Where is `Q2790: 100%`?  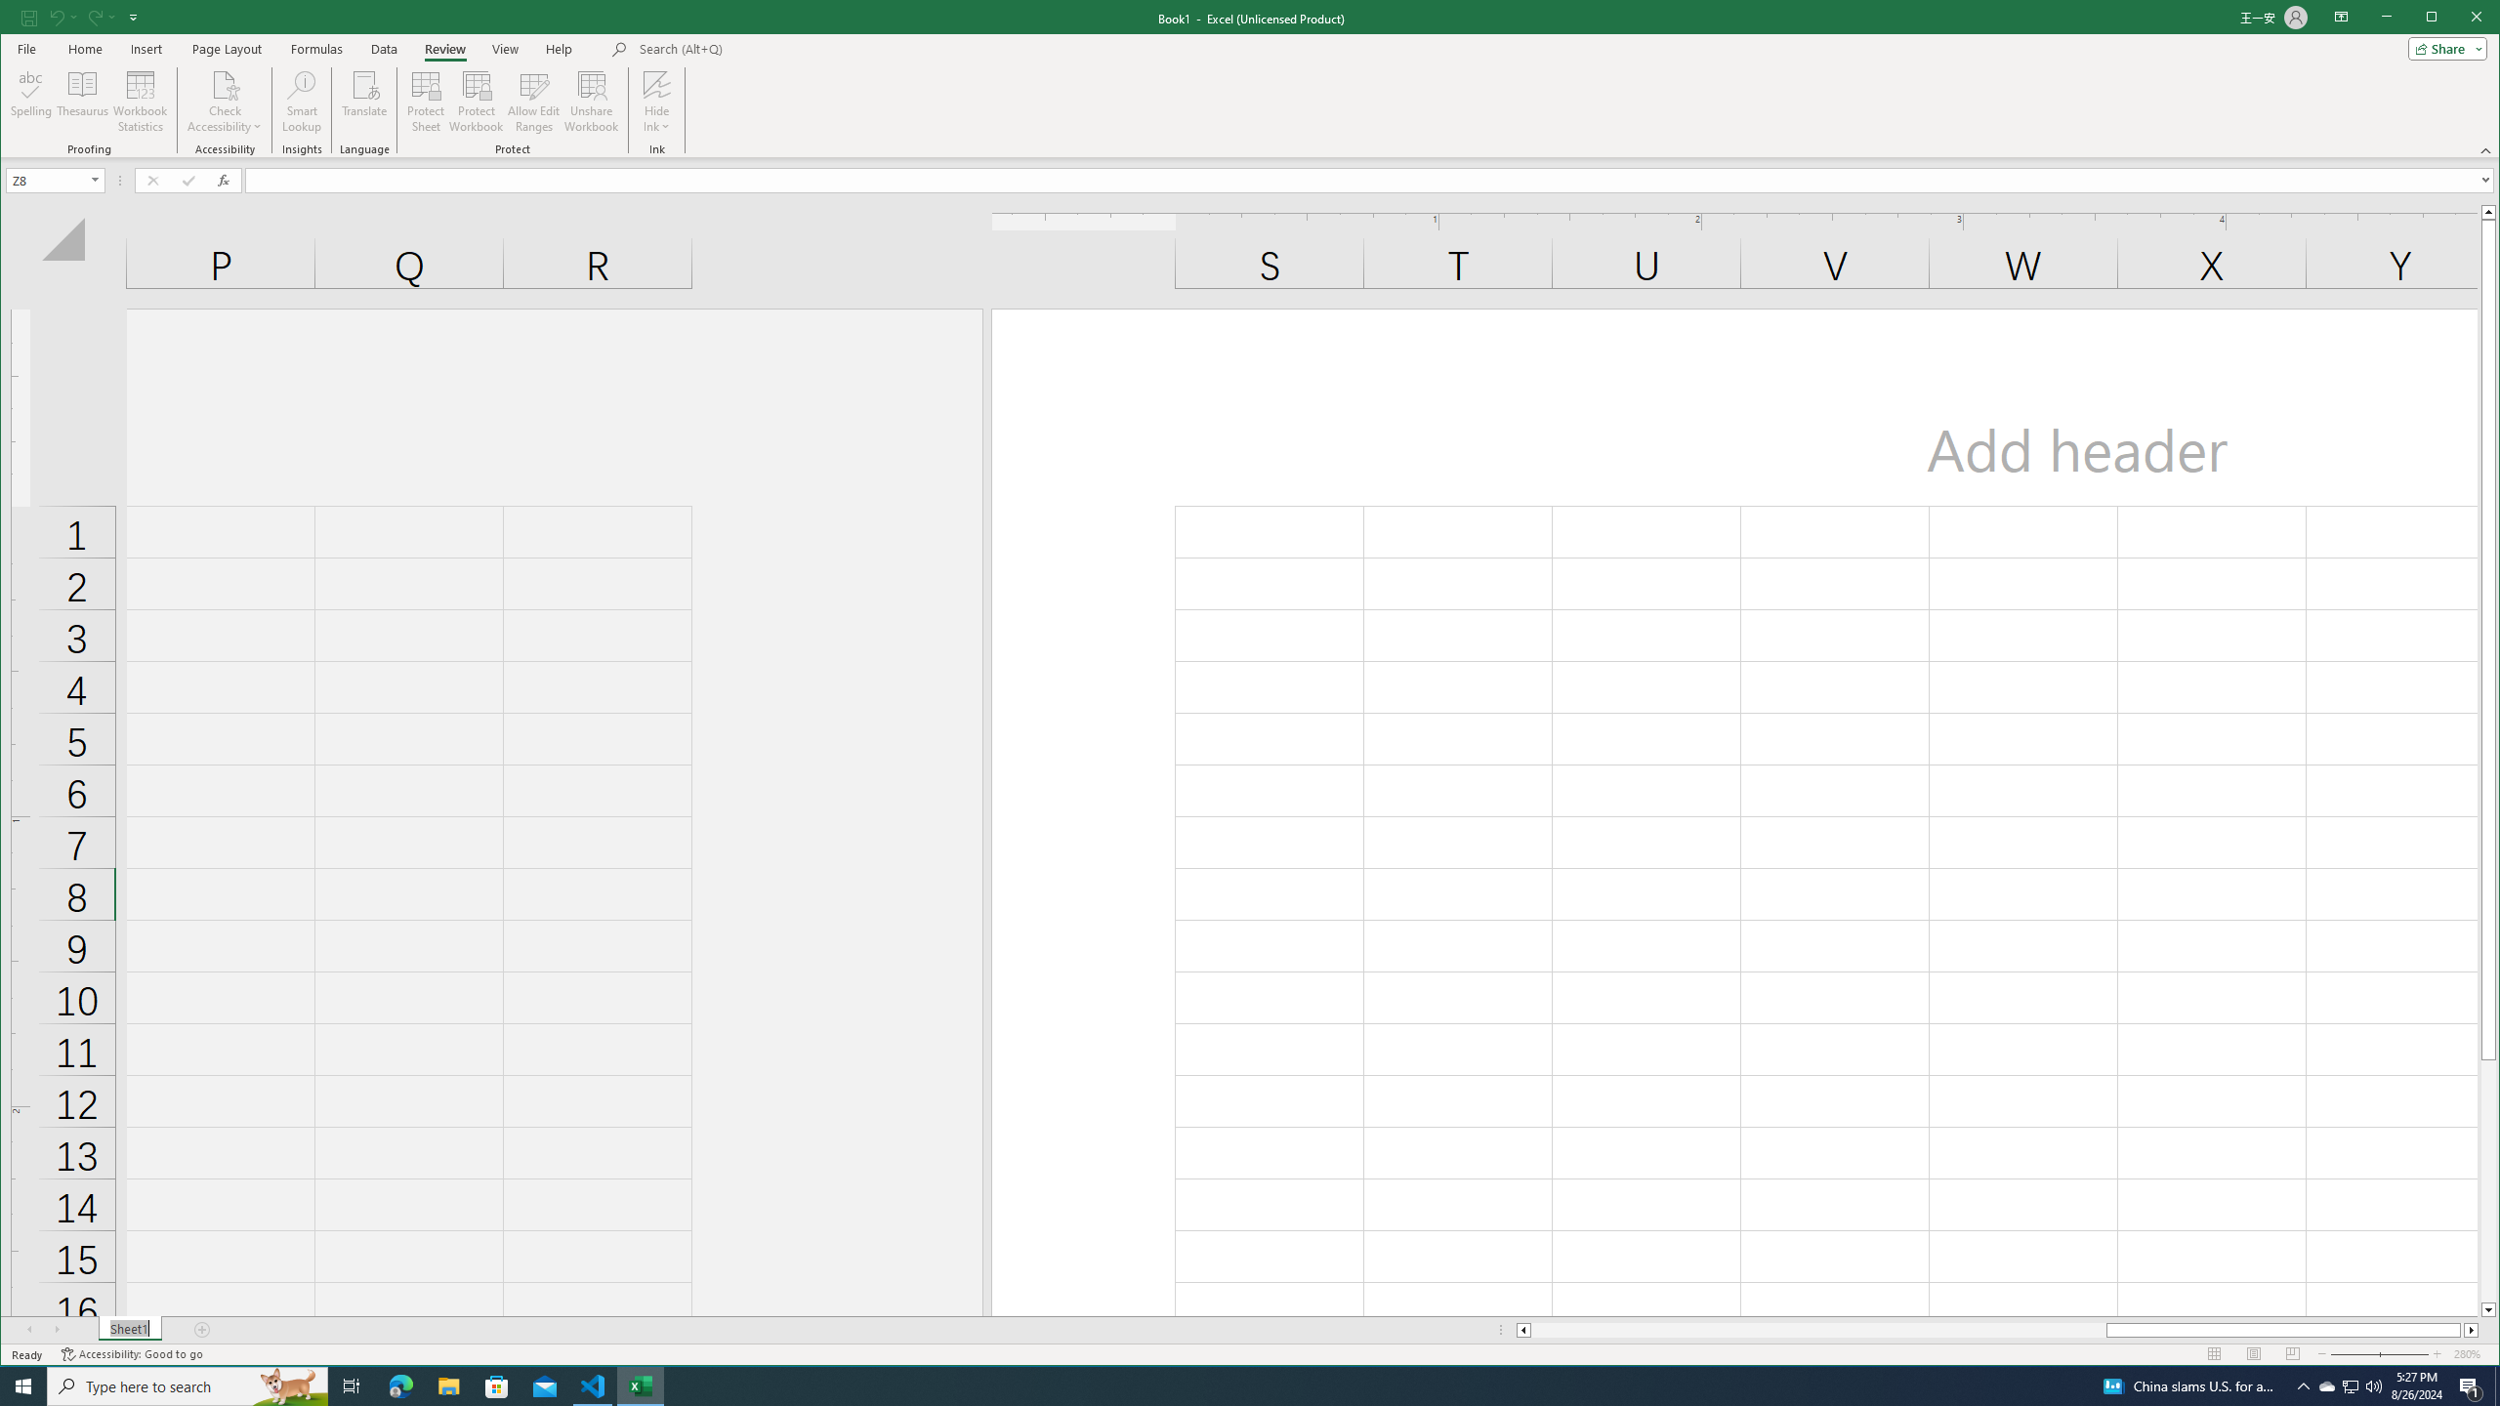
Q2790: 100% is located at coordinates (2373, 1386).